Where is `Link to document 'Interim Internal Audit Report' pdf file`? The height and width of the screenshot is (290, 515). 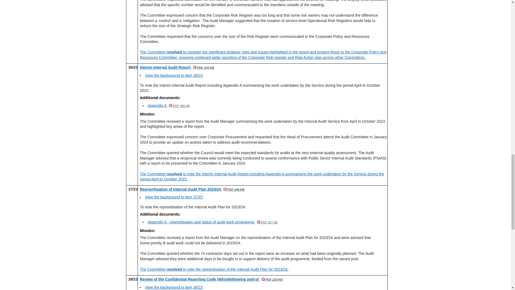 Link to document 'Interim Internal Audit Report' pdf file is located at coordinates (177, 67).